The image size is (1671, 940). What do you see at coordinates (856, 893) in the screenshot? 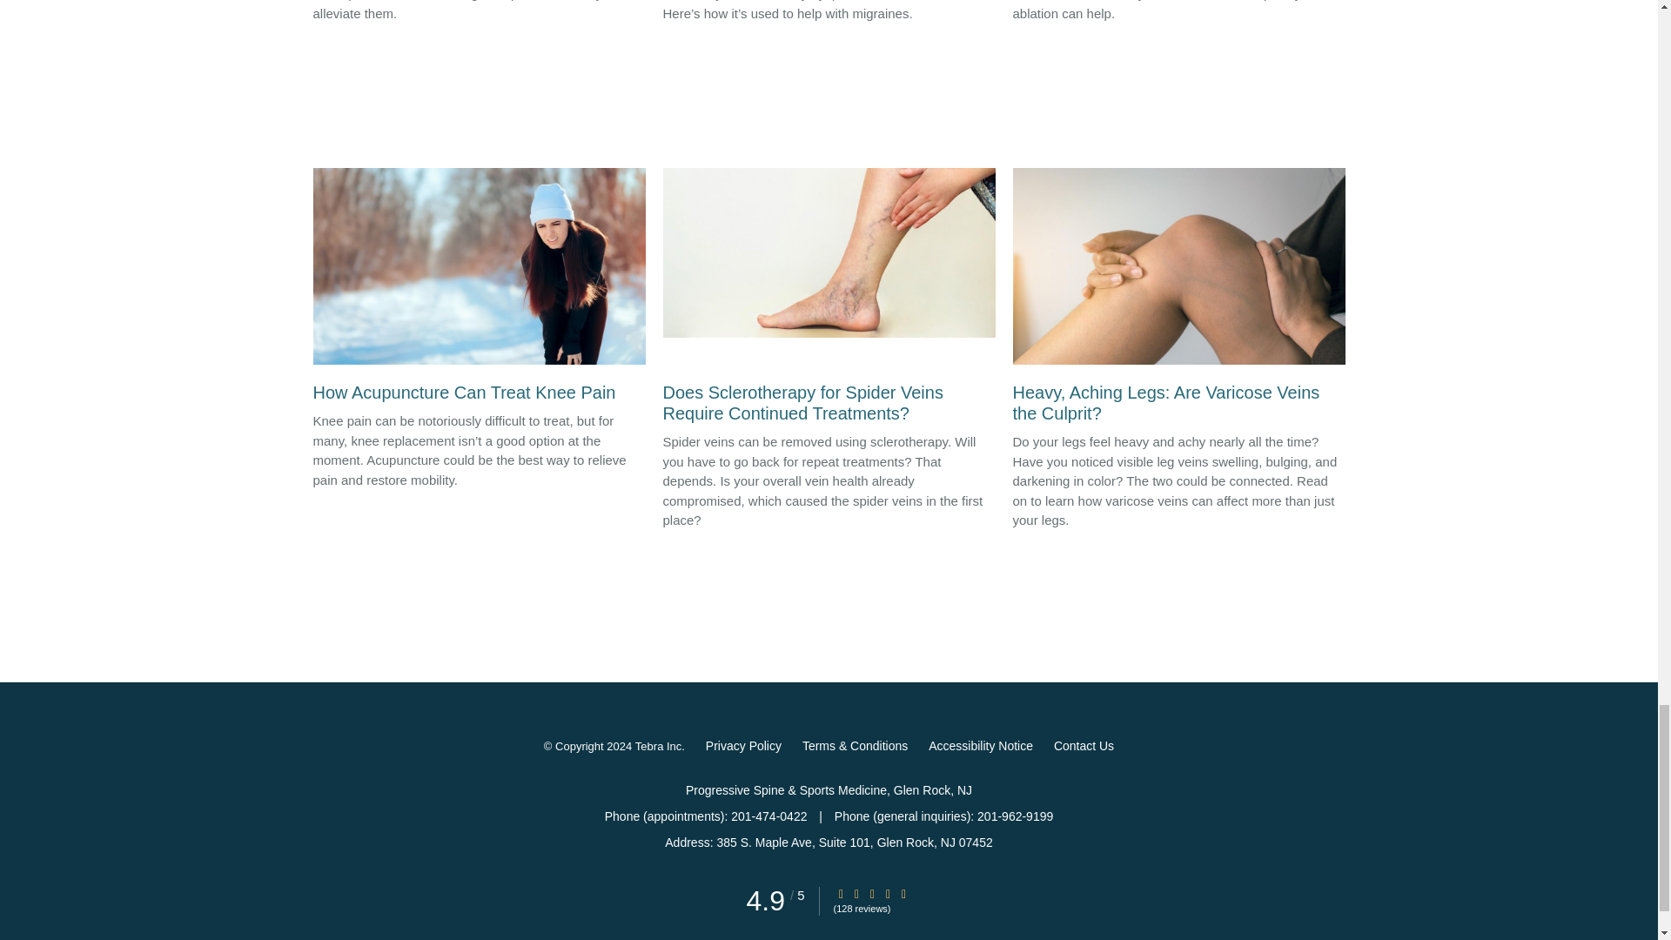
I see `Star Rating` at bounding box center [856, 893].